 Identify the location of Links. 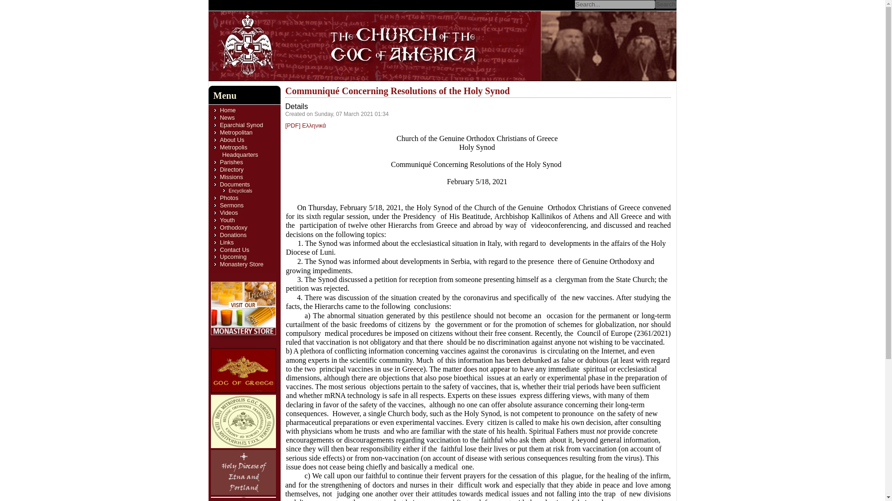
(227, 242).